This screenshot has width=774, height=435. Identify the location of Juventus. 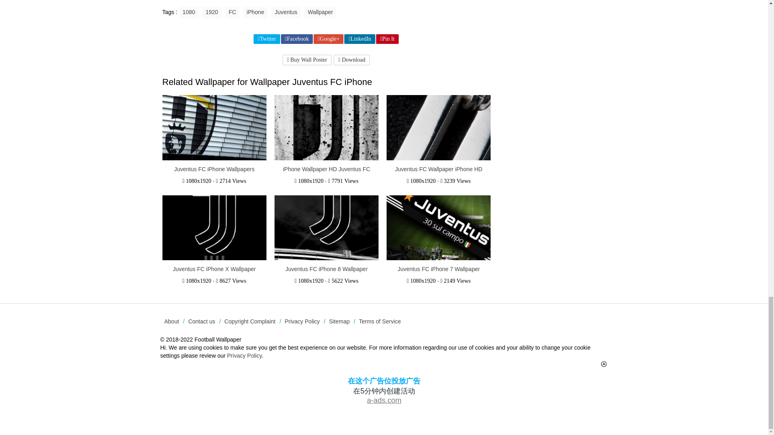
(285, 12).